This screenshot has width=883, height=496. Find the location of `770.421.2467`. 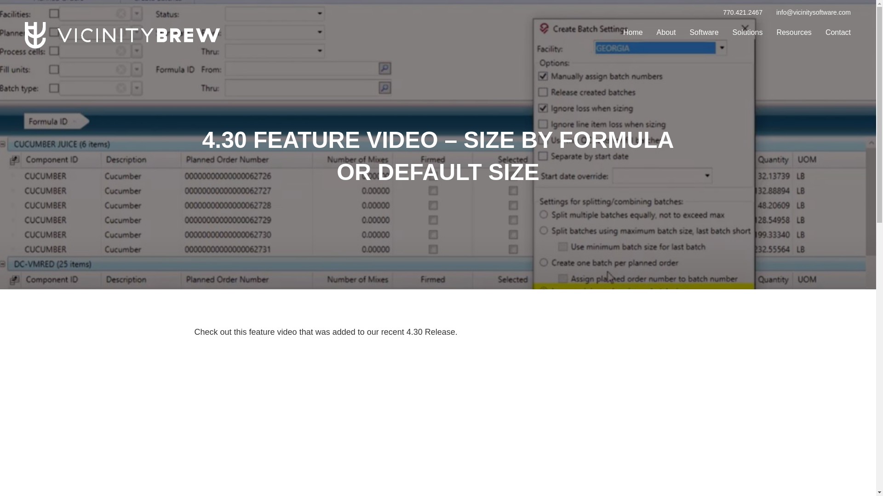

770.421.2467 is located at coordinates (743, 12).